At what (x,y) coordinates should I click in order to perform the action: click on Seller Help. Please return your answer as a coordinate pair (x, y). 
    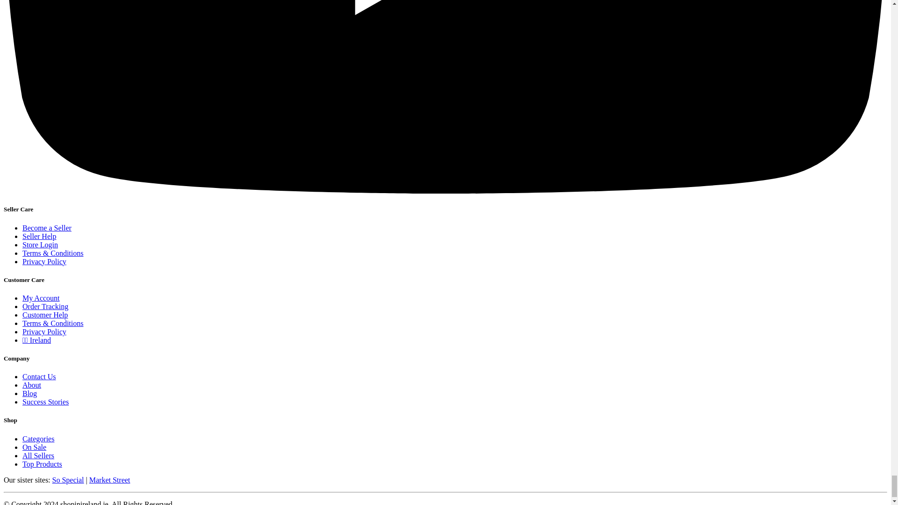
    Looking at the image, I should click on (39, 236).